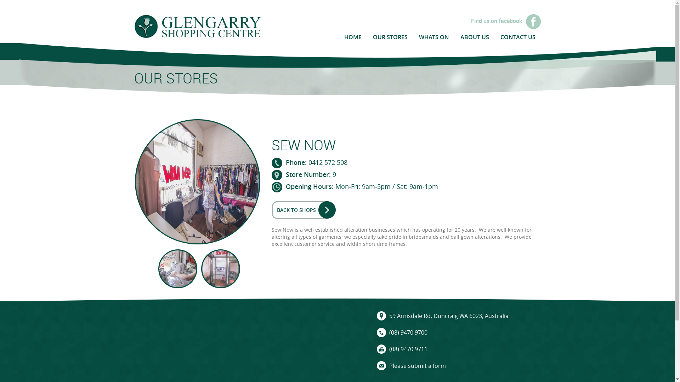 The height and width of the screenshot is (382, 680). Describe the element at coordinates (475, 37) in the screenshot. I see `ABOUT US` at that location.